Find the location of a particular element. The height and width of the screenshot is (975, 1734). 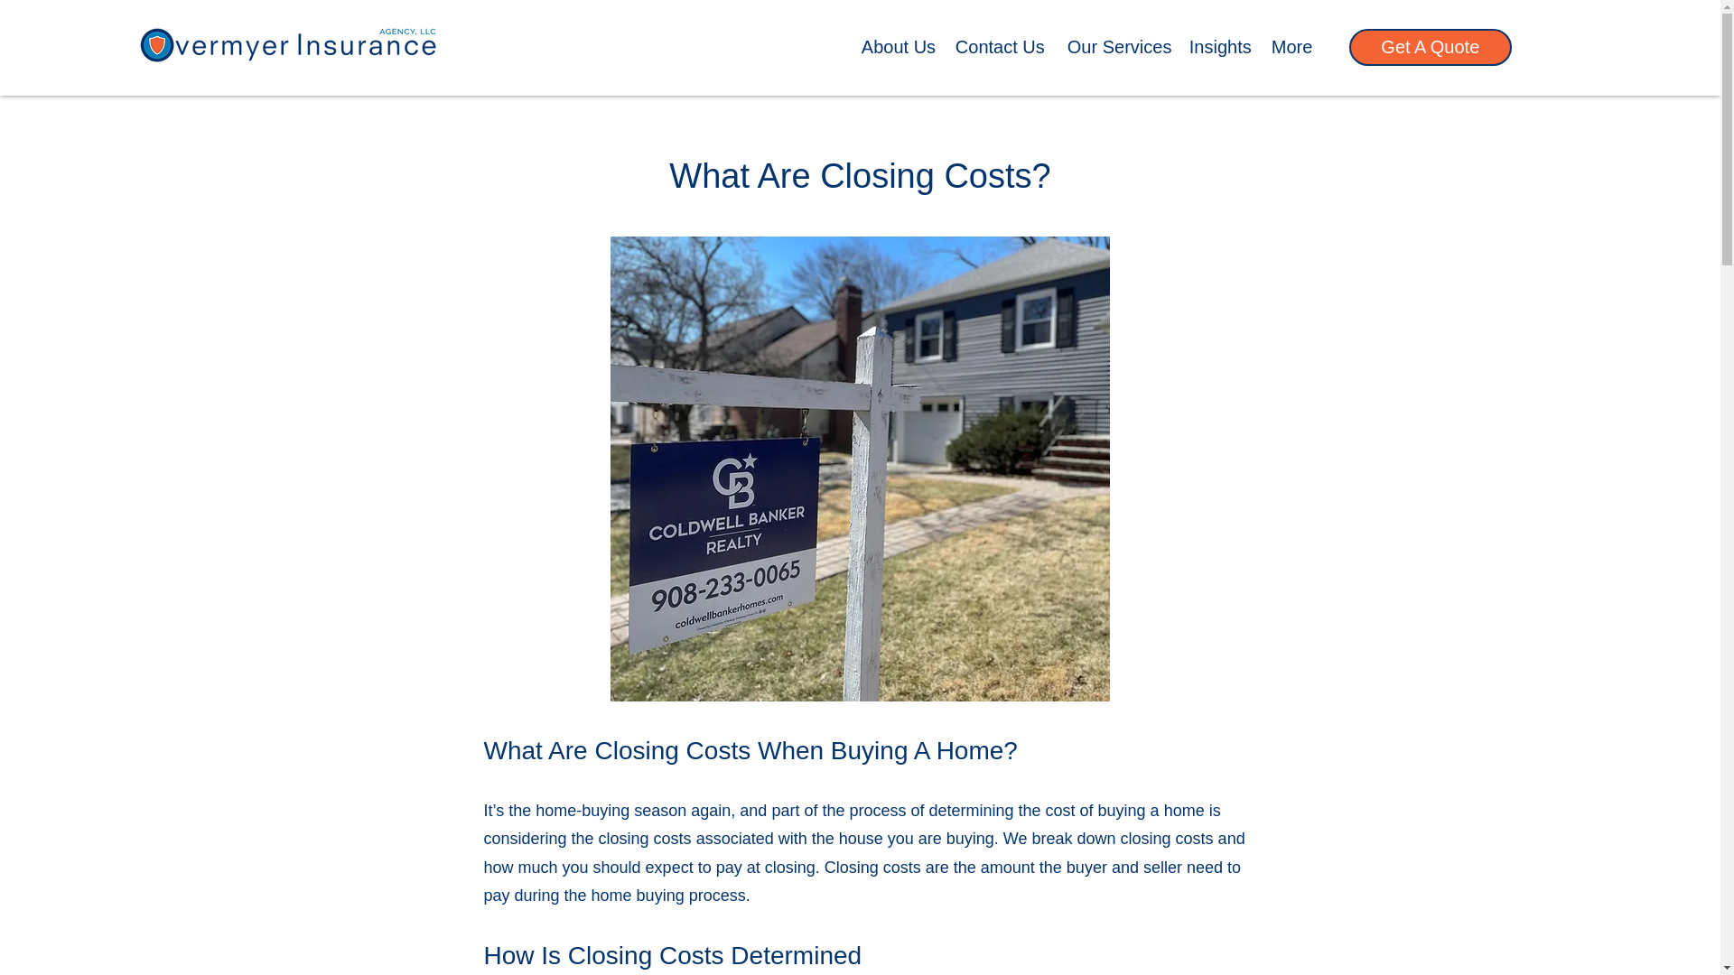

Contact Us is located at coordinates (1002, 46).